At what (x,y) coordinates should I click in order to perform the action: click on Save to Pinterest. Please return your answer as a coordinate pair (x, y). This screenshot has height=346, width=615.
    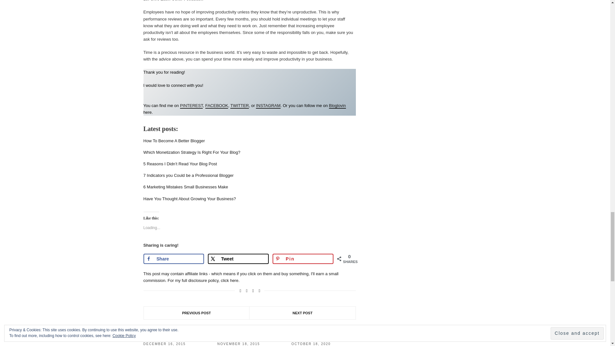
    Looking at the image, I should click on (303, 259).